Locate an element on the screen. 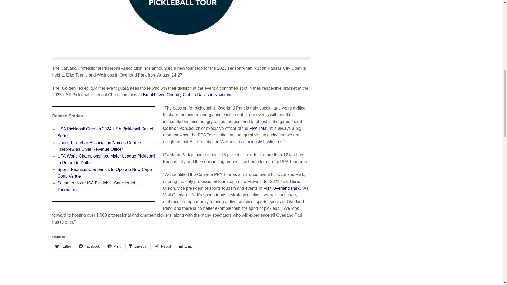 The height and width of the screenshot is (285, 507). Click to share on Reddit is located at coordinates (163, 246).